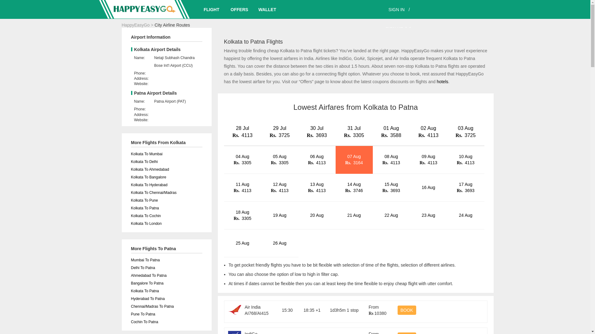  Describe the element at coordinates (144, 162) in the screenshot. I see `Kolkata To Delhi` at that location.